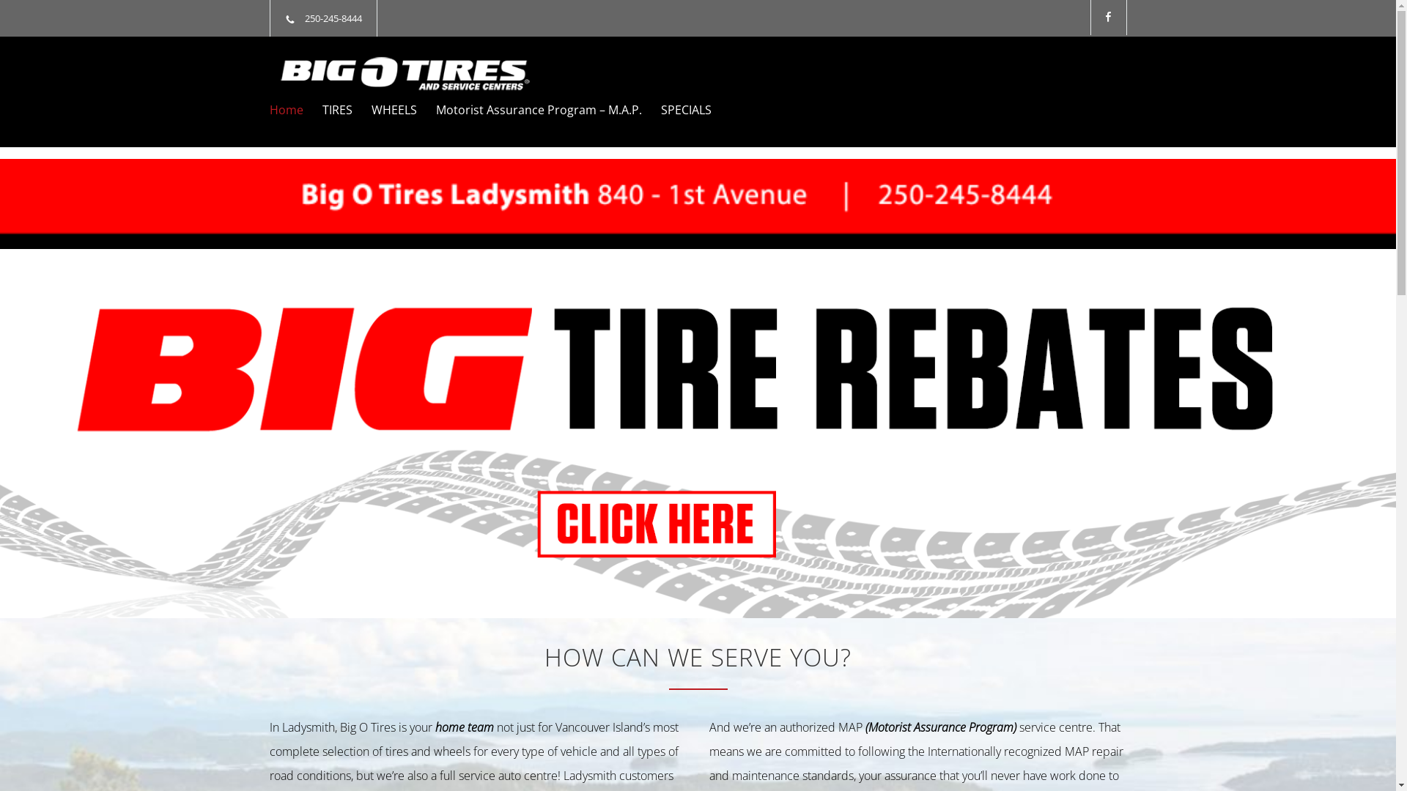 Image resolution: width=1407 pixels, height=791 pixels. Describe the element at coordinates (942, 727) in the screenshot. I see `(Motorist Assurance Program)` at that location.